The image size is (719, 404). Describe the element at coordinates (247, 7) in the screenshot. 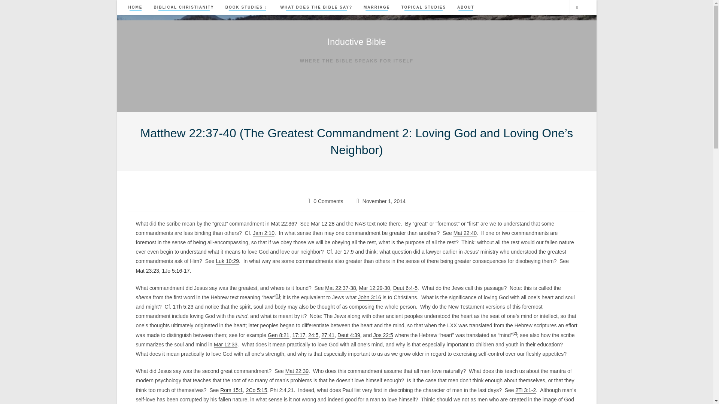

I see `BOOK STUDIES` at that location.